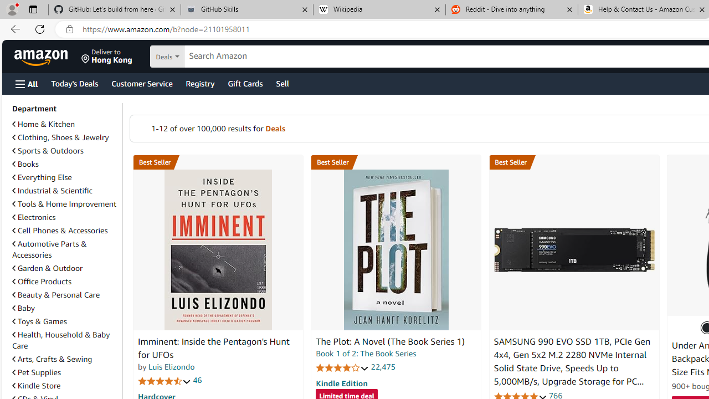 Image resolution: width=709 pixels, height=399 pixels. What do you see at coordinates (43, 124) in the screenshot?
I see `Home & Kitchen` at bounding box center [43, 124].